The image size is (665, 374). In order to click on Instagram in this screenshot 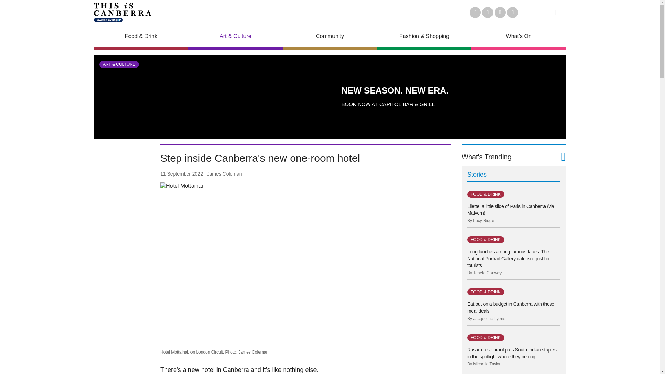, I will do `click(500, 12)`.